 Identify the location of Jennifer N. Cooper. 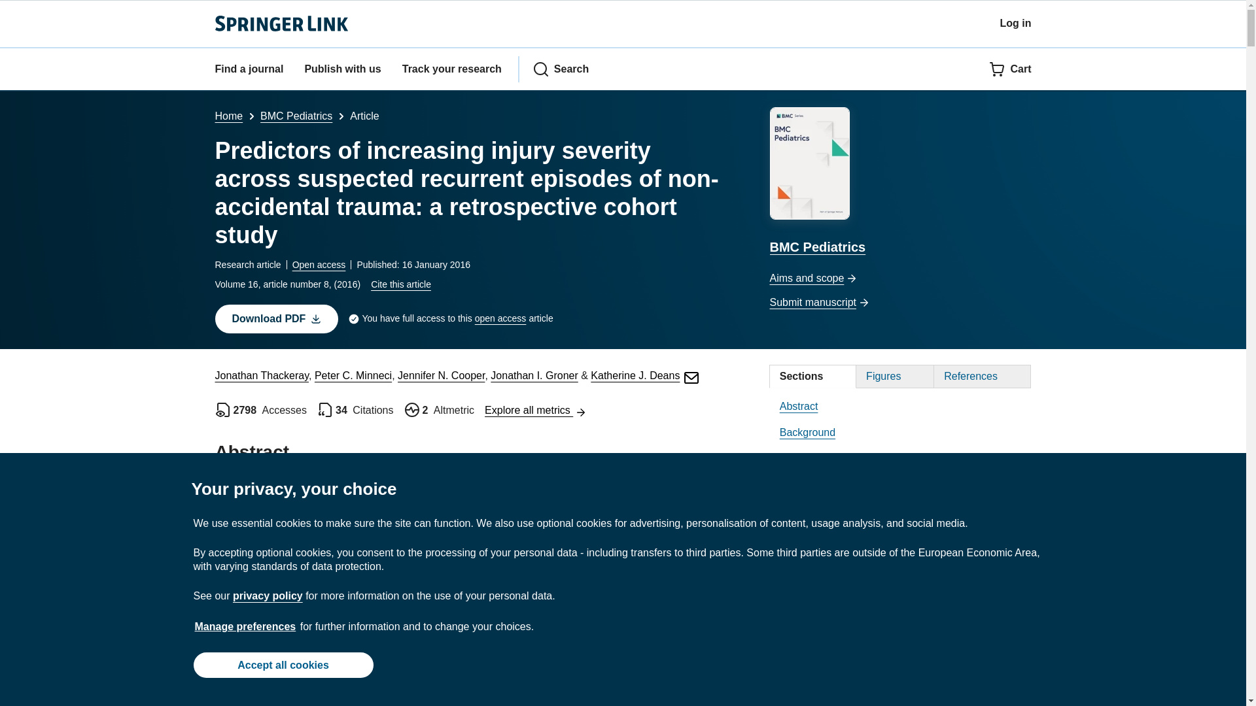
(441, 375).